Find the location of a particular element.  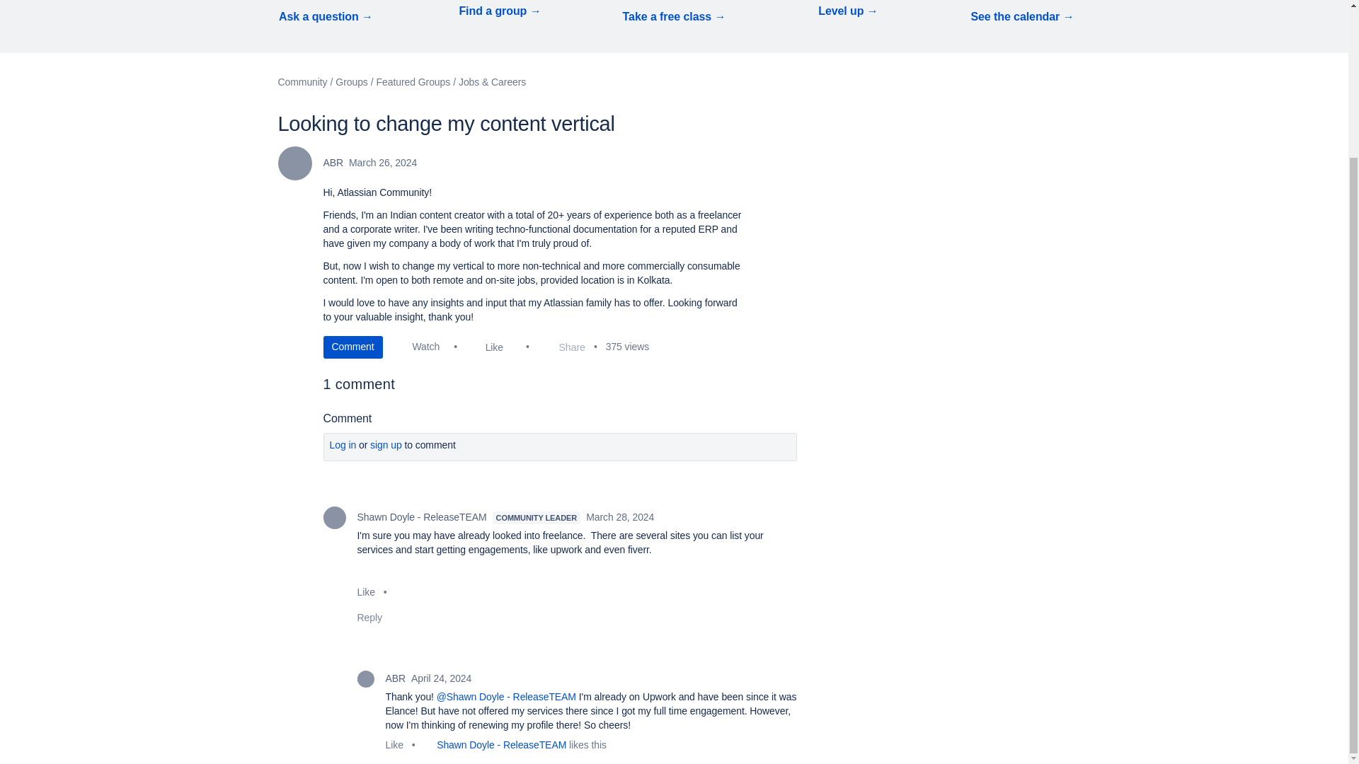

ABR is located at coordinates (365, 679).